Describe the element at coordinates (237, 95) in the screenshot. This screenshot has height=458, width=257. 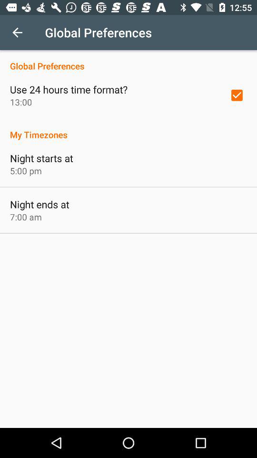
I see `press the icon at the top right corner` at that location.